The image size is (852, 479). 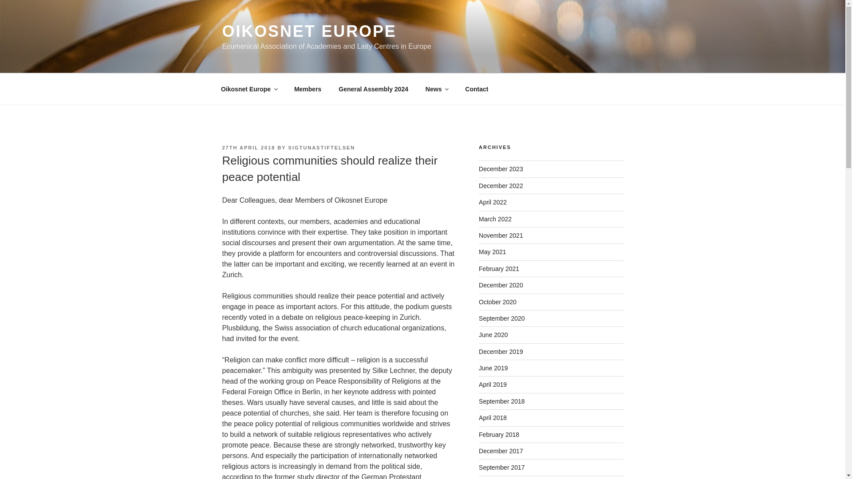 I want to click on December 2020, so click(x=501, y=285).